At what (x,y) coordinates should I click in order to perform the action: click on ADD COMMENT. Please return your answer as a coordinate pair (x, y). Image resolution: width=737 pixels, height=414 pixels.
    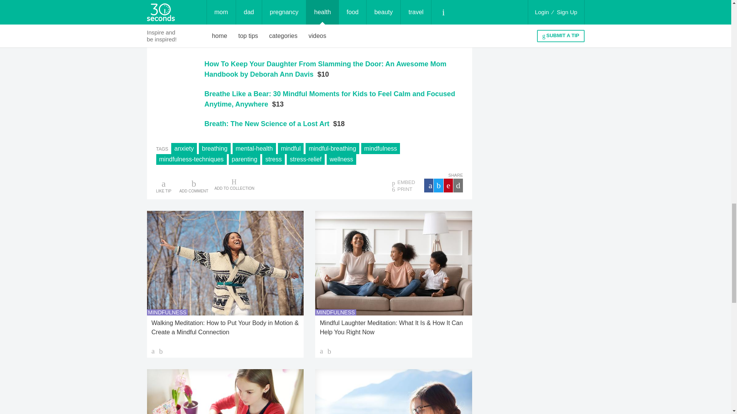
    Looking at the image, I should click on (193, 186).